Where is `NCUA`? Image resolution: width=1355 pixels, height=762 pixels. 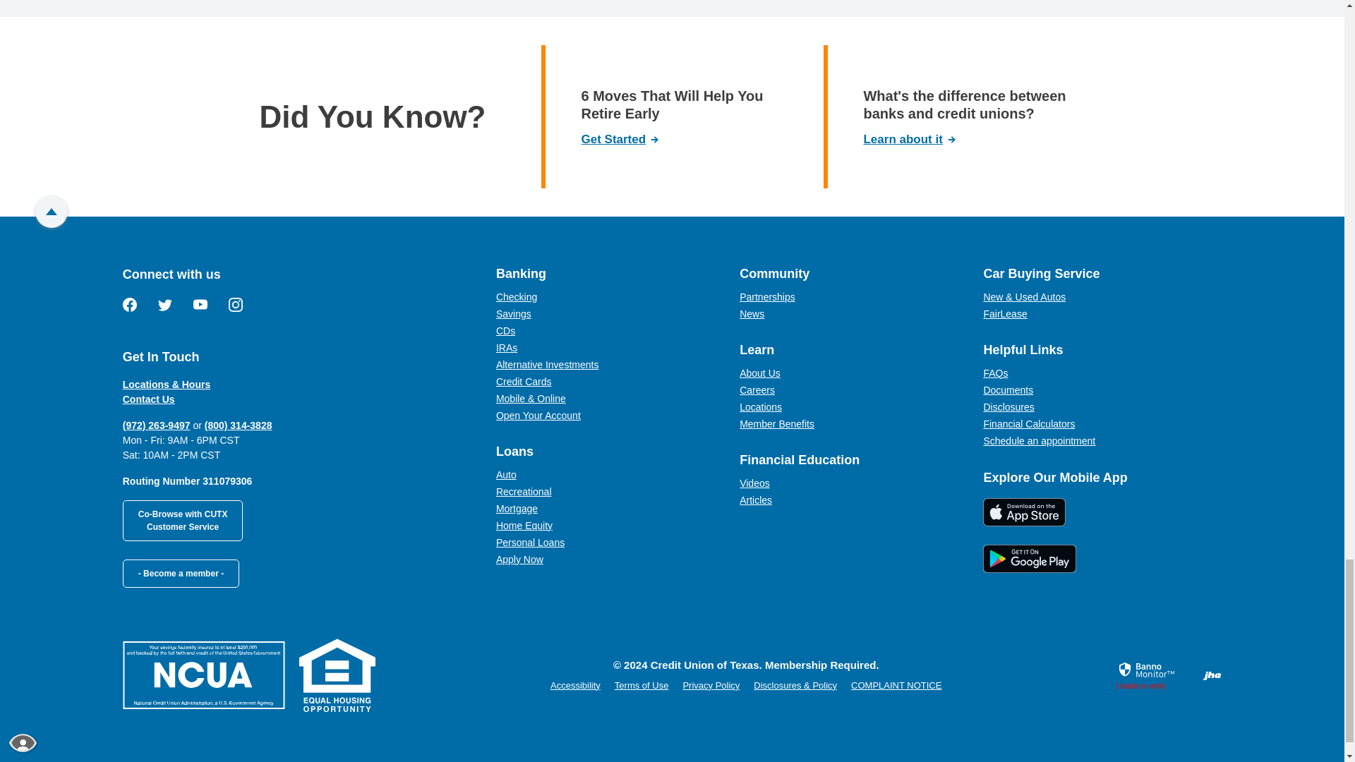
NCUA is located at coordinates (203, 675).